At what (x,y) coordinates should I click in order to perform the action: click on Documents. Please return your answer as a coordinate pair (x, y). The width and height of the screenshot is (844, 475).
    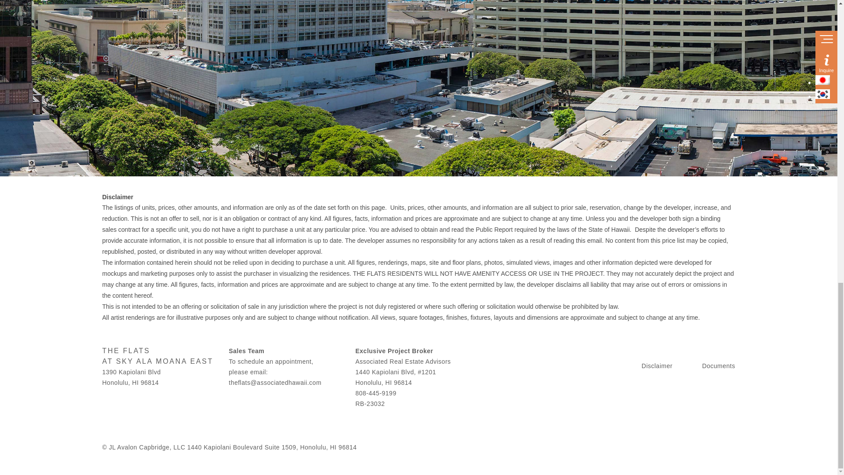
    Looking at the image, I should click on (718, 366).